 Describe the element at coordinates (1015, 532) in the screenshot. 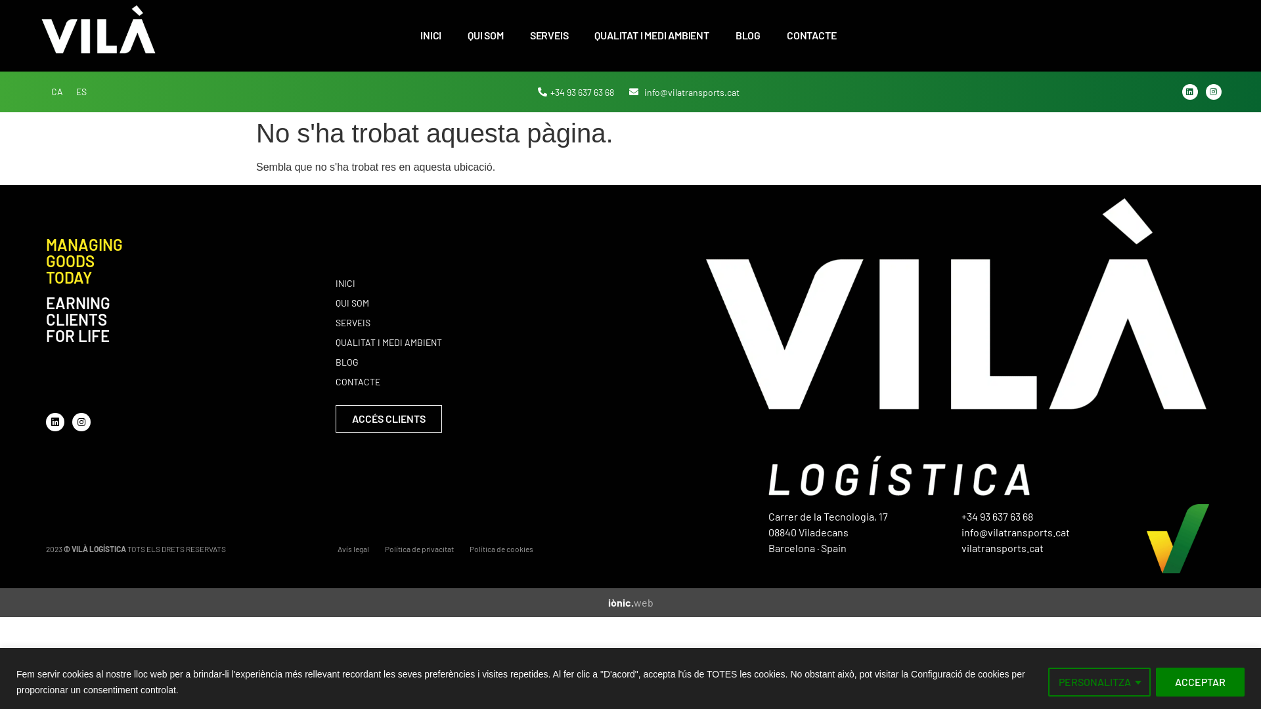

I see `info@vilatransports.cat` at that location.